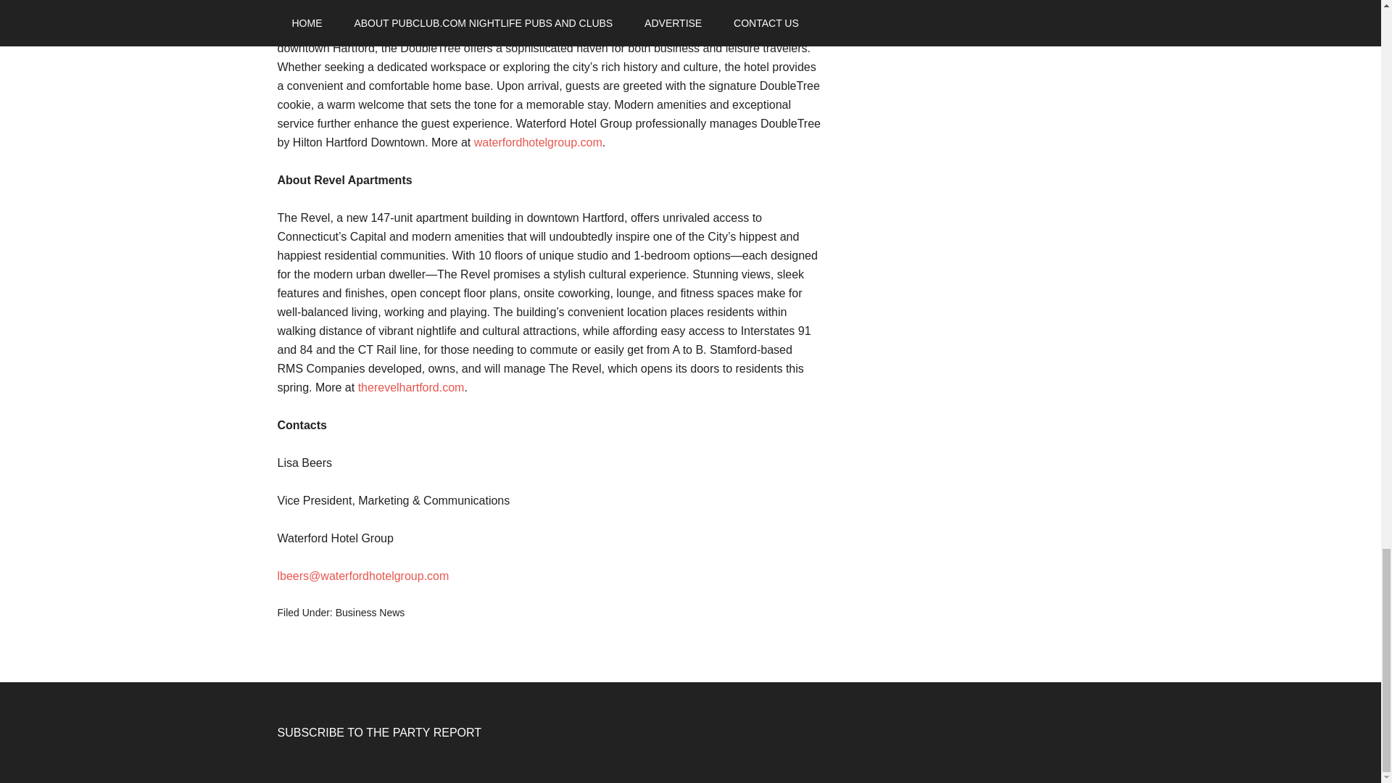  I want to click on waterfordhotelgroup.com, so click(538, 142).